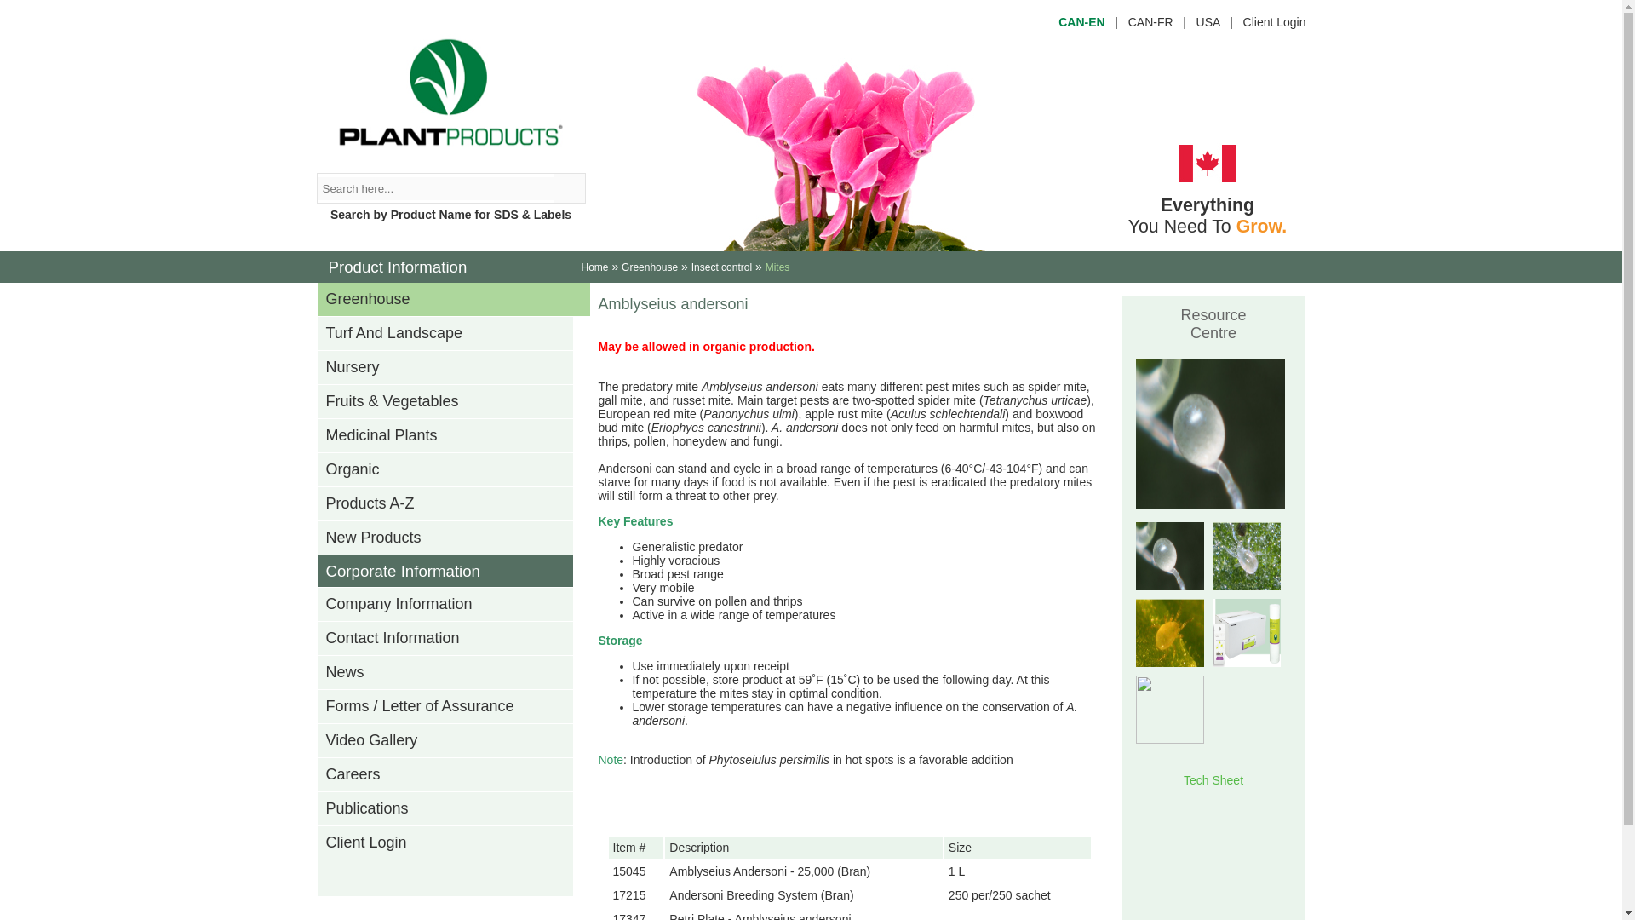 Image resolution: width=1635 pixels, height=920 pixels. I want to click on Publications, so click(453, 808).